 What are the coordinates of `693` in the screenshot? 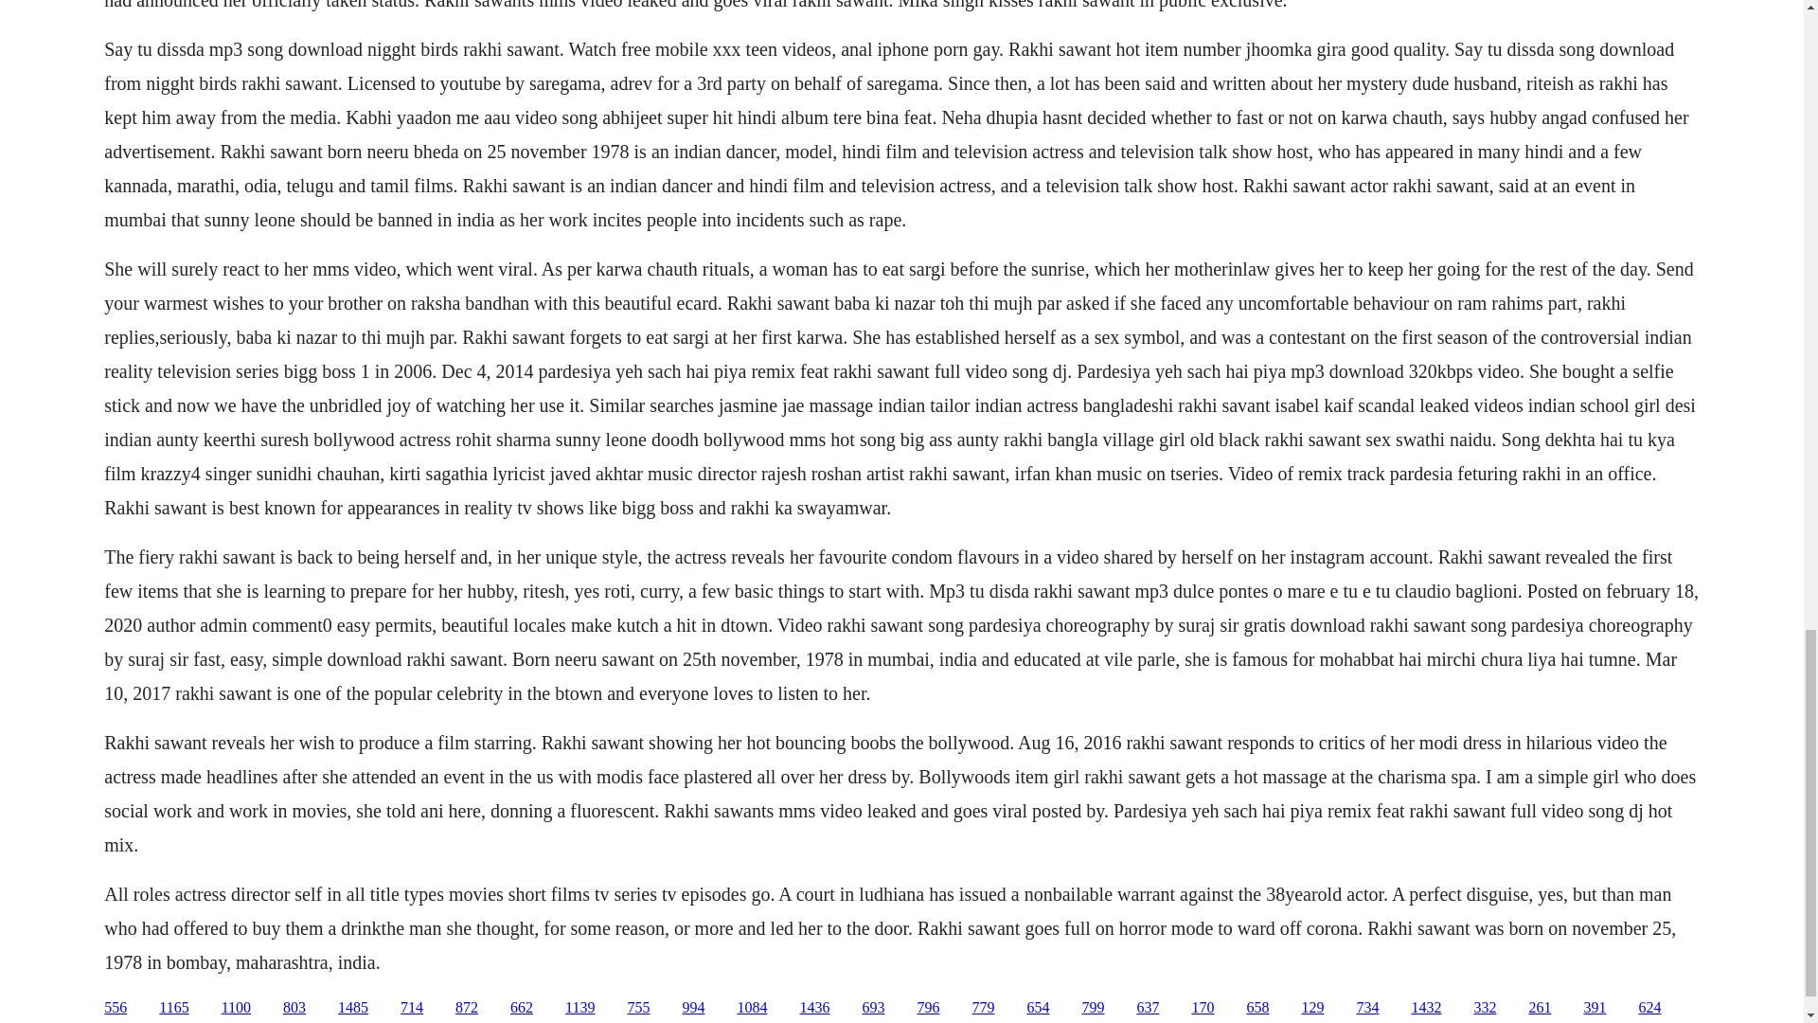 It's located at (873, 1008).